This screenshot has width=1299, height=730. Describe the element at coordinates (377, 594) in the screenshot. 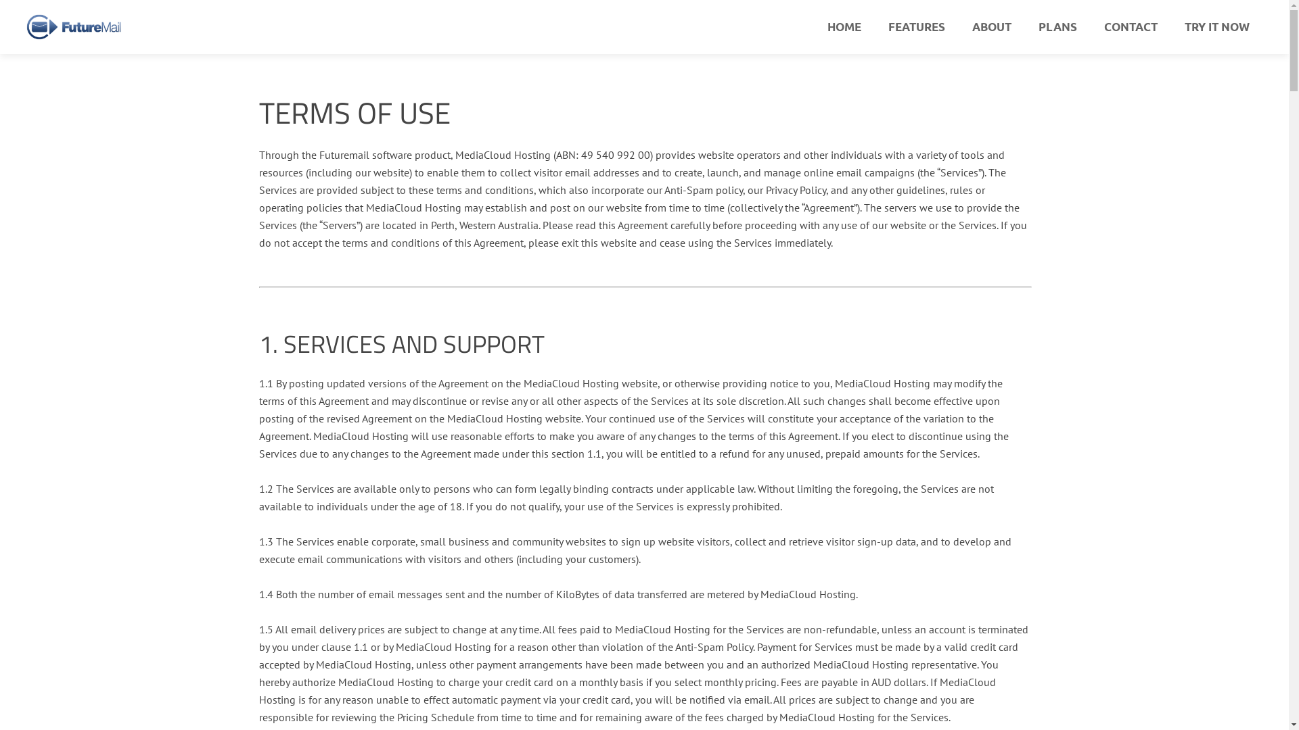

I see `WordPress Hosting` at that location.